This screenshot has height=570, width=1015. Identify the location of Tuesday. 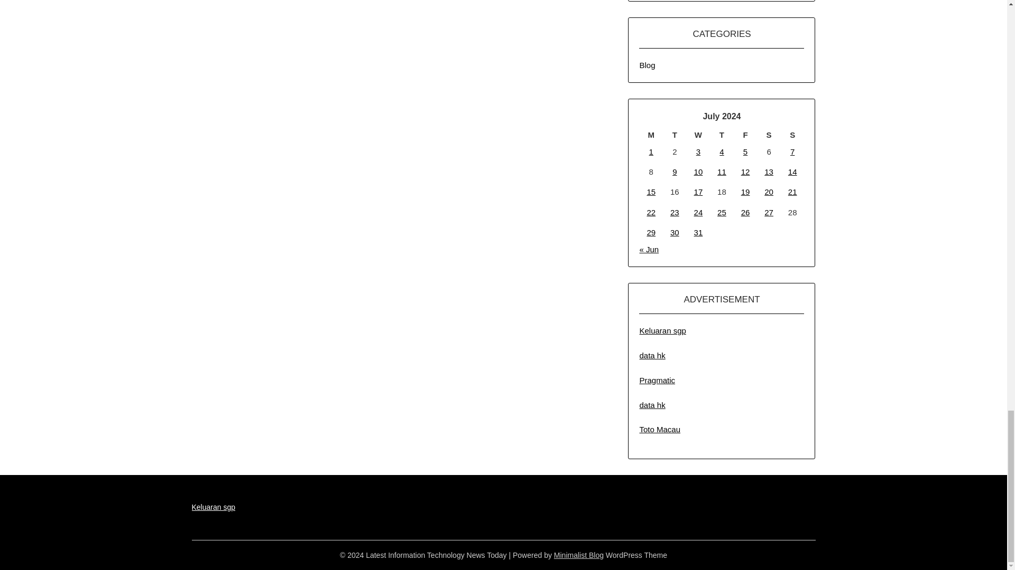
(675, 135).